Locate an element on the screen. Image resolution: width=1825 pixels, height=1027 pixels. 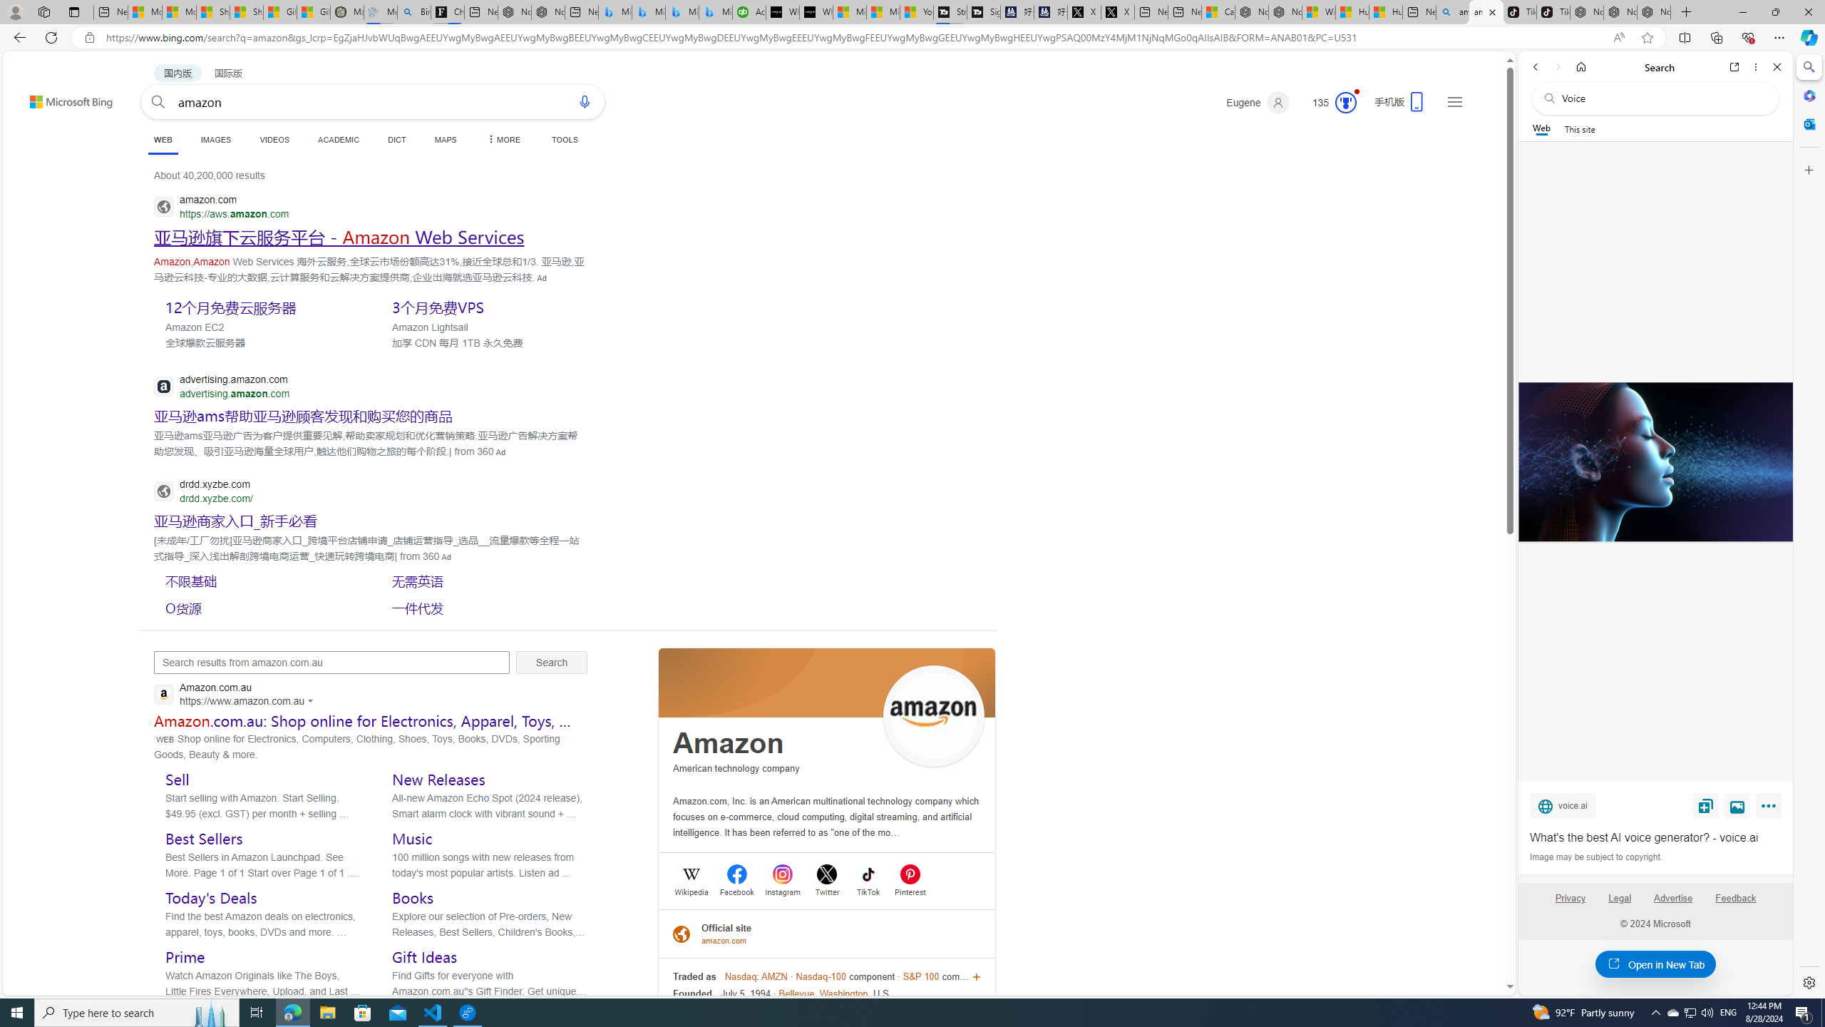
Image may be subject to copyright. is located at coordinates (1595, 857).